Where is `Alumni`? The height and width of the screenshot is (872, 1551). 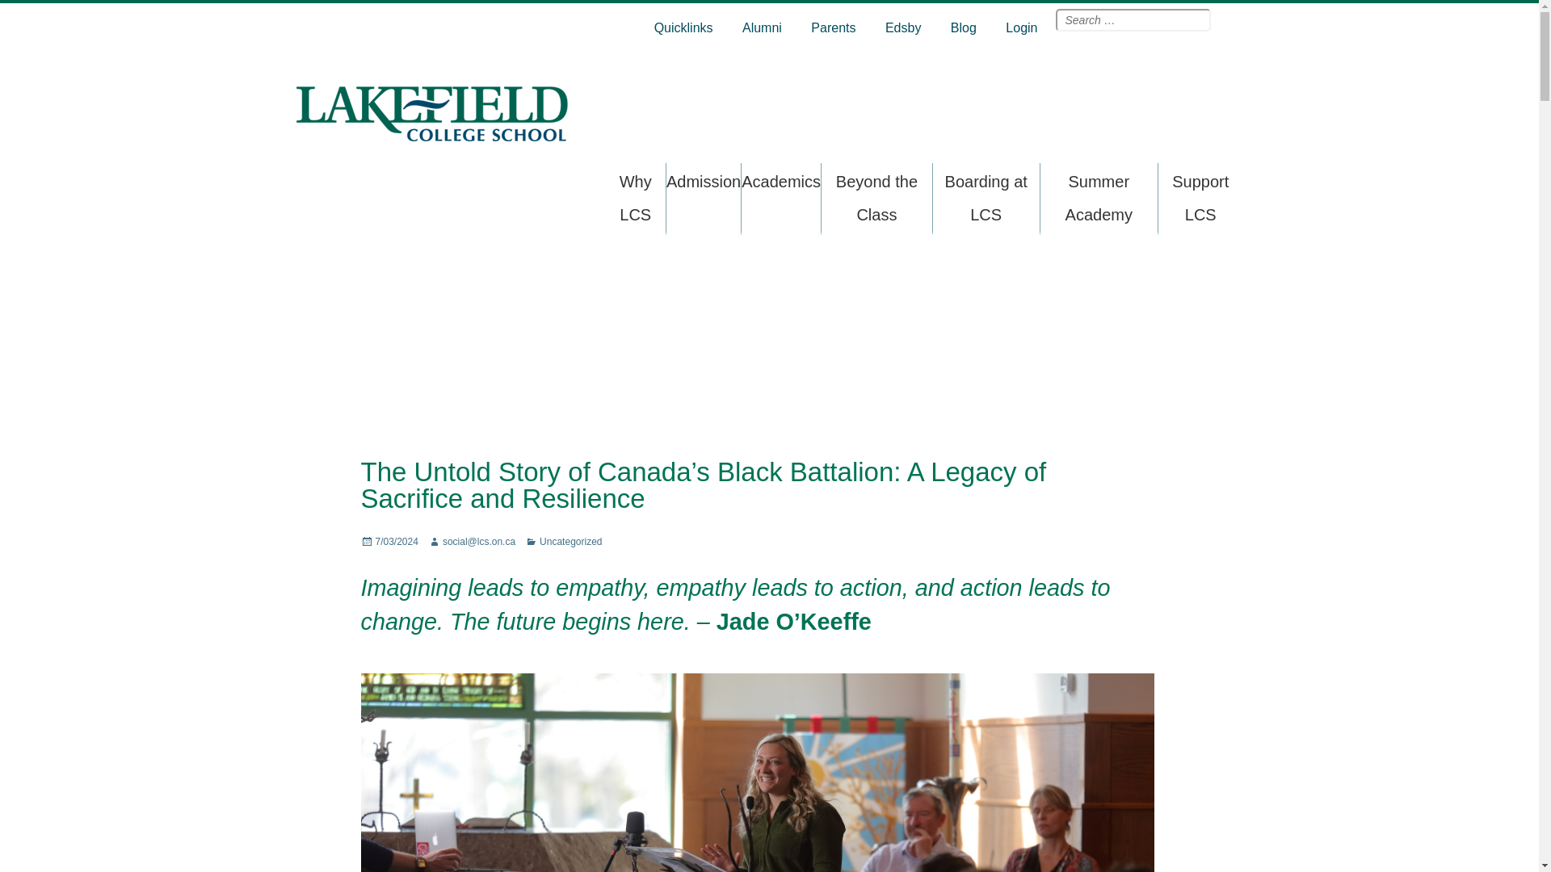 Alumni is located at coordinates (761, 27).